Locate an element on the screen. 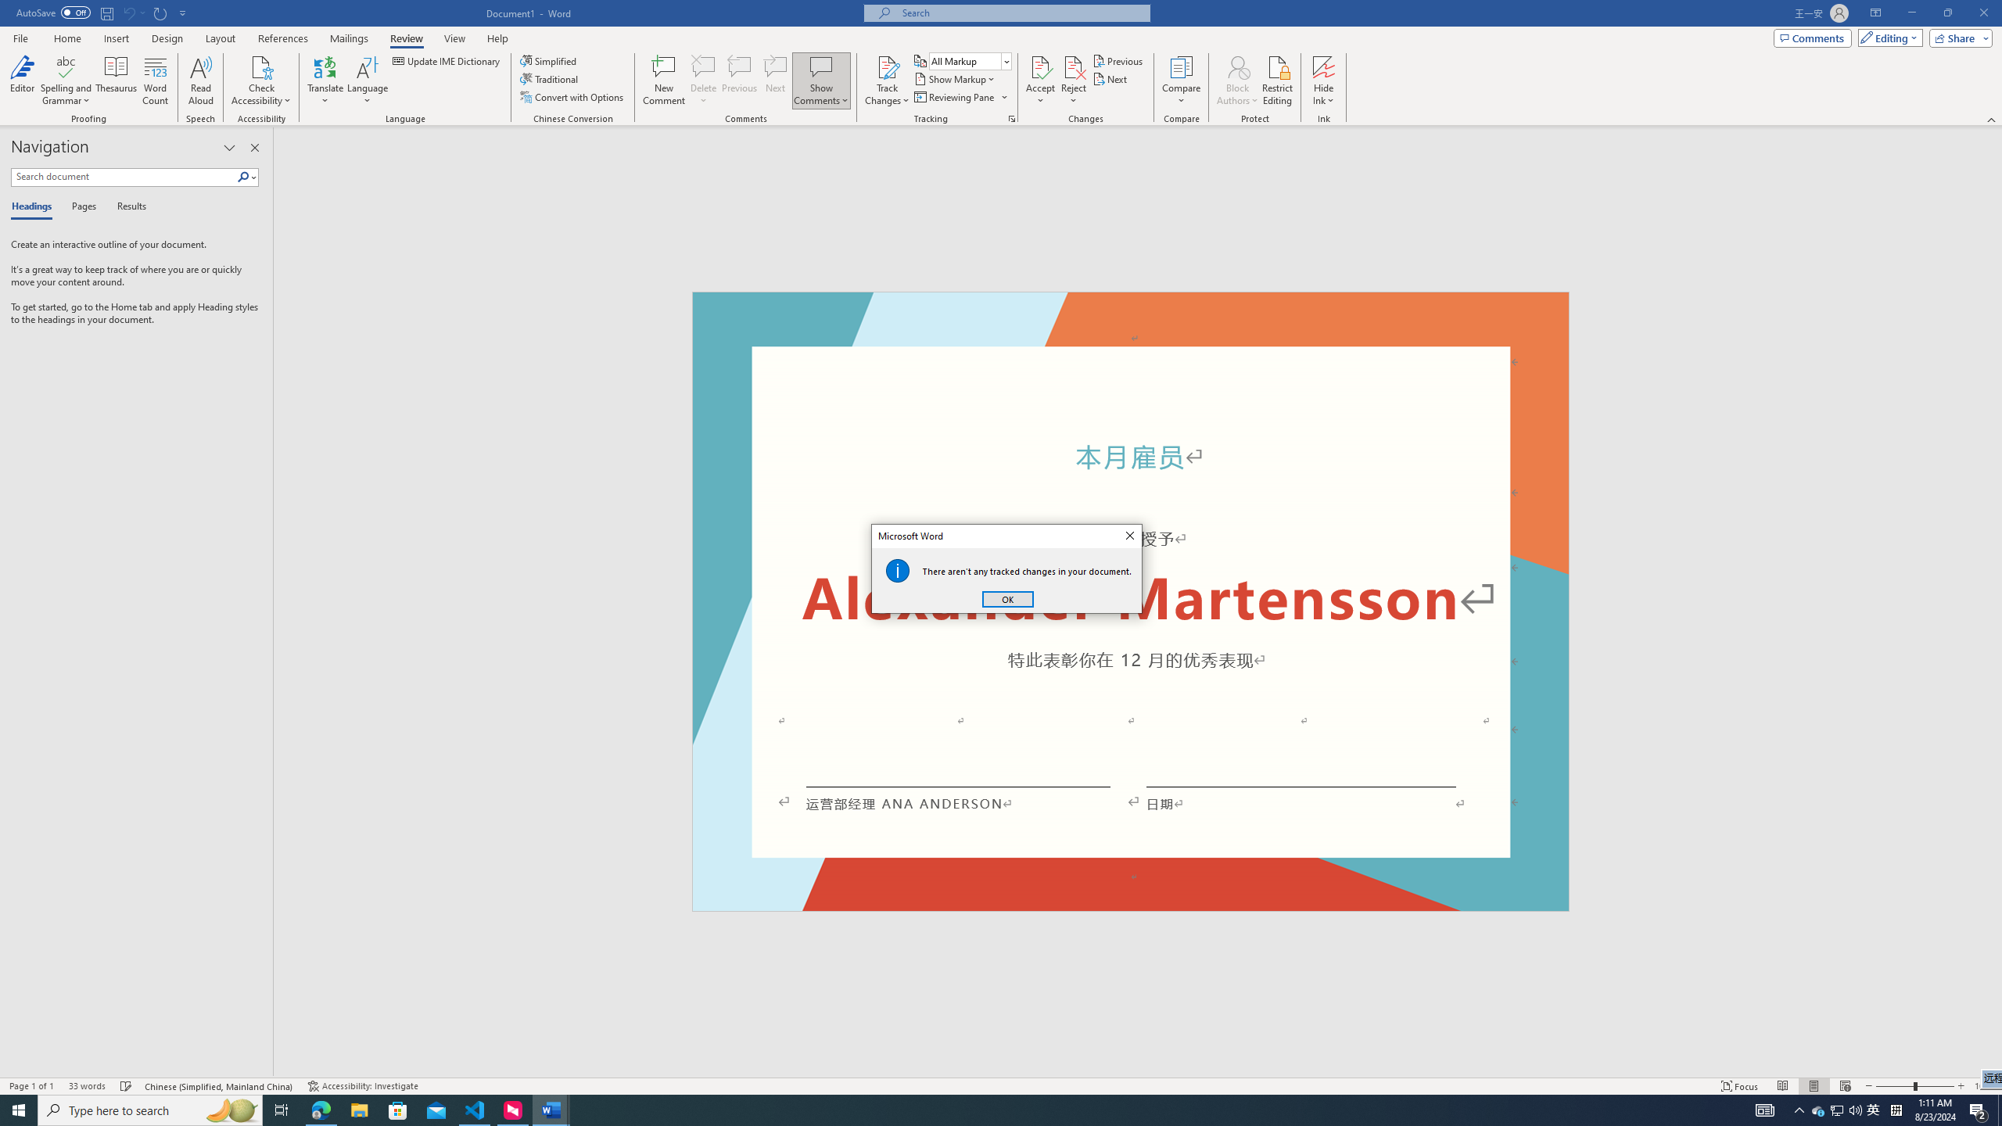 This screenshot has height=1126, width=2002. Word Count is located at coordinates (156, 81).